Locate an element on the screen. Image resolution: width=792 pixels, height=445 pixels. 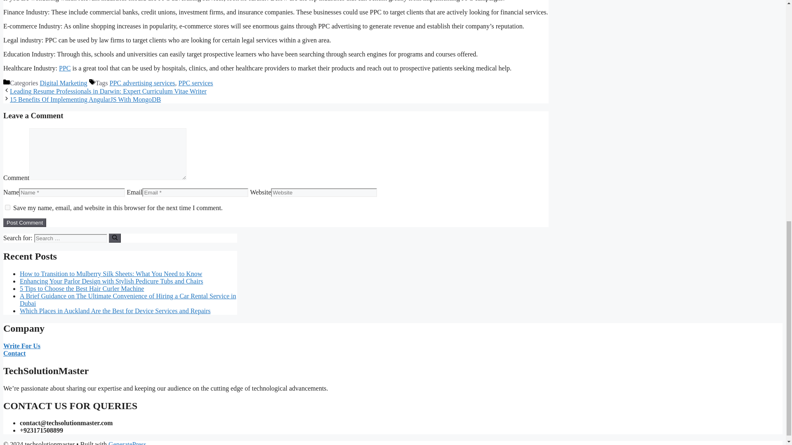
Post Comment is located at coordinates (24, 222).